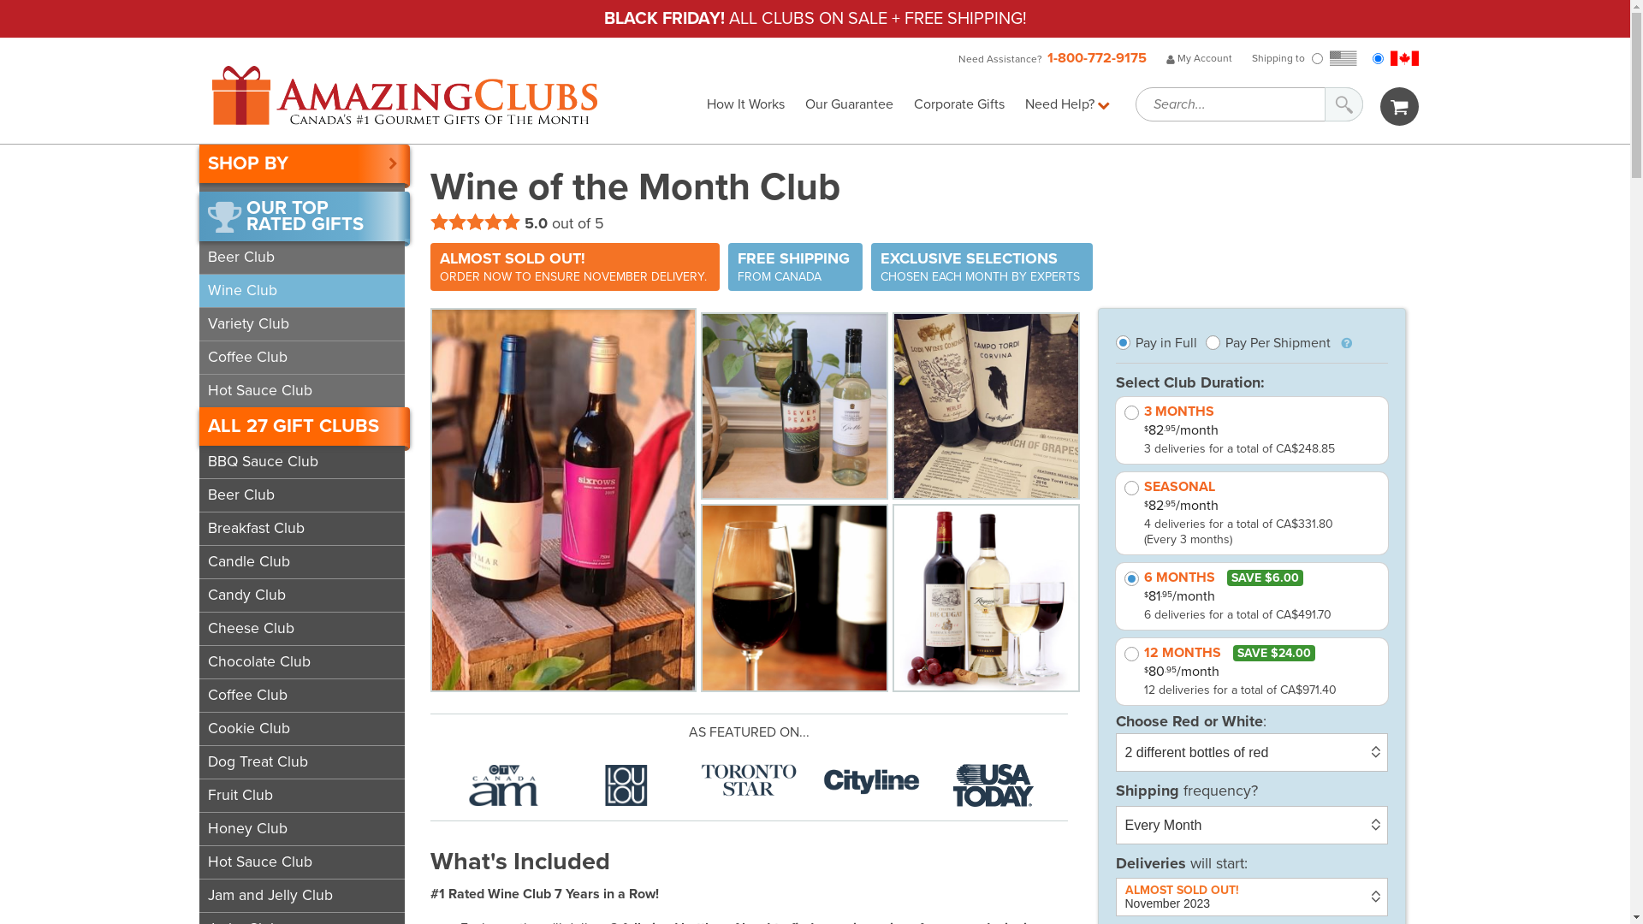  What do you see at coordinates (1097, 58) in the screenshot?
I see `1-800-772-9175` at bounding box center [1097, 58].